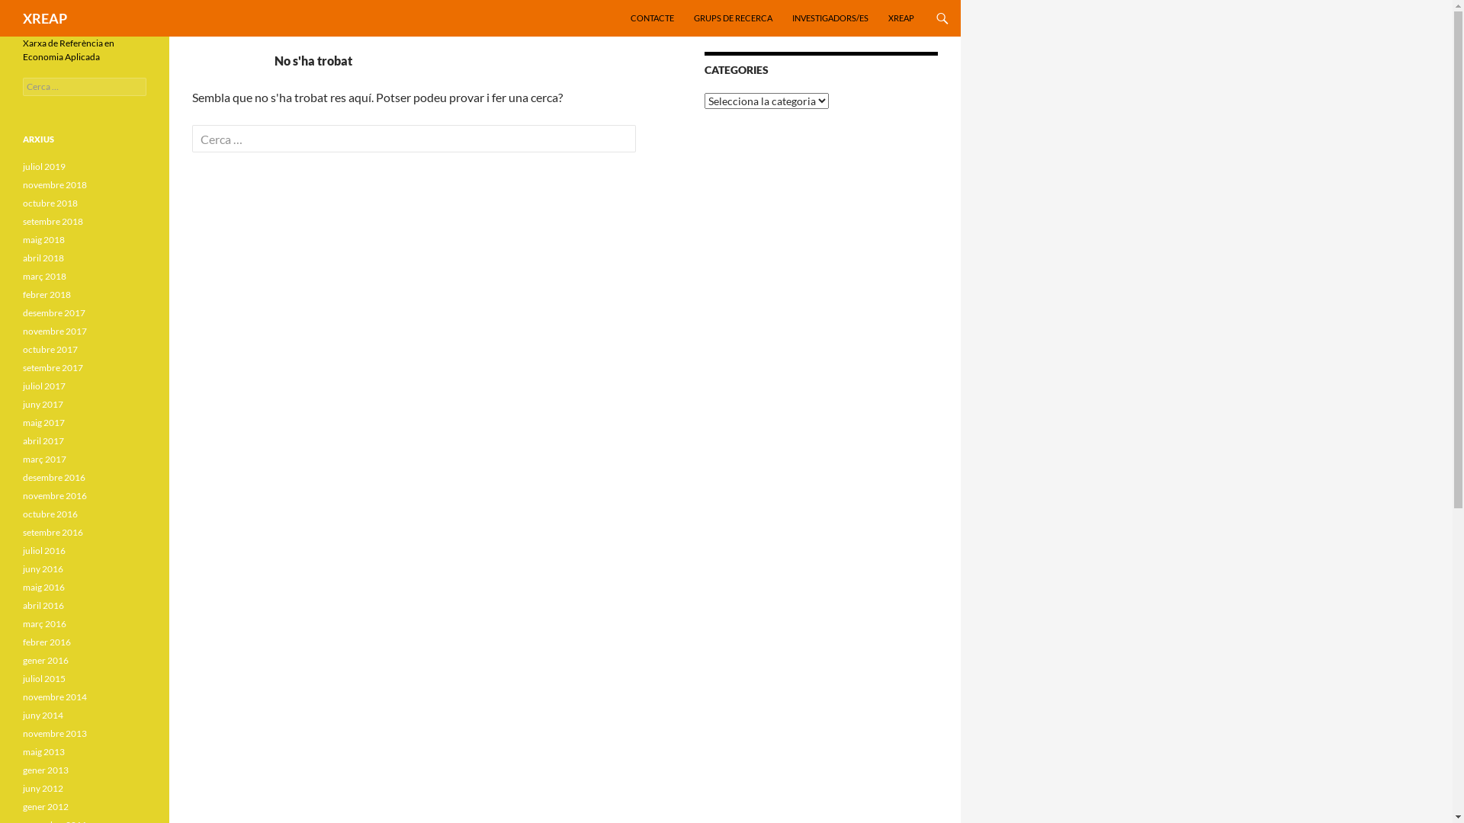 This screenshot has height=823, width=1464. Describe the element at coordinates (46, 806) in the screenshot. I see `gener 2012` at that location.